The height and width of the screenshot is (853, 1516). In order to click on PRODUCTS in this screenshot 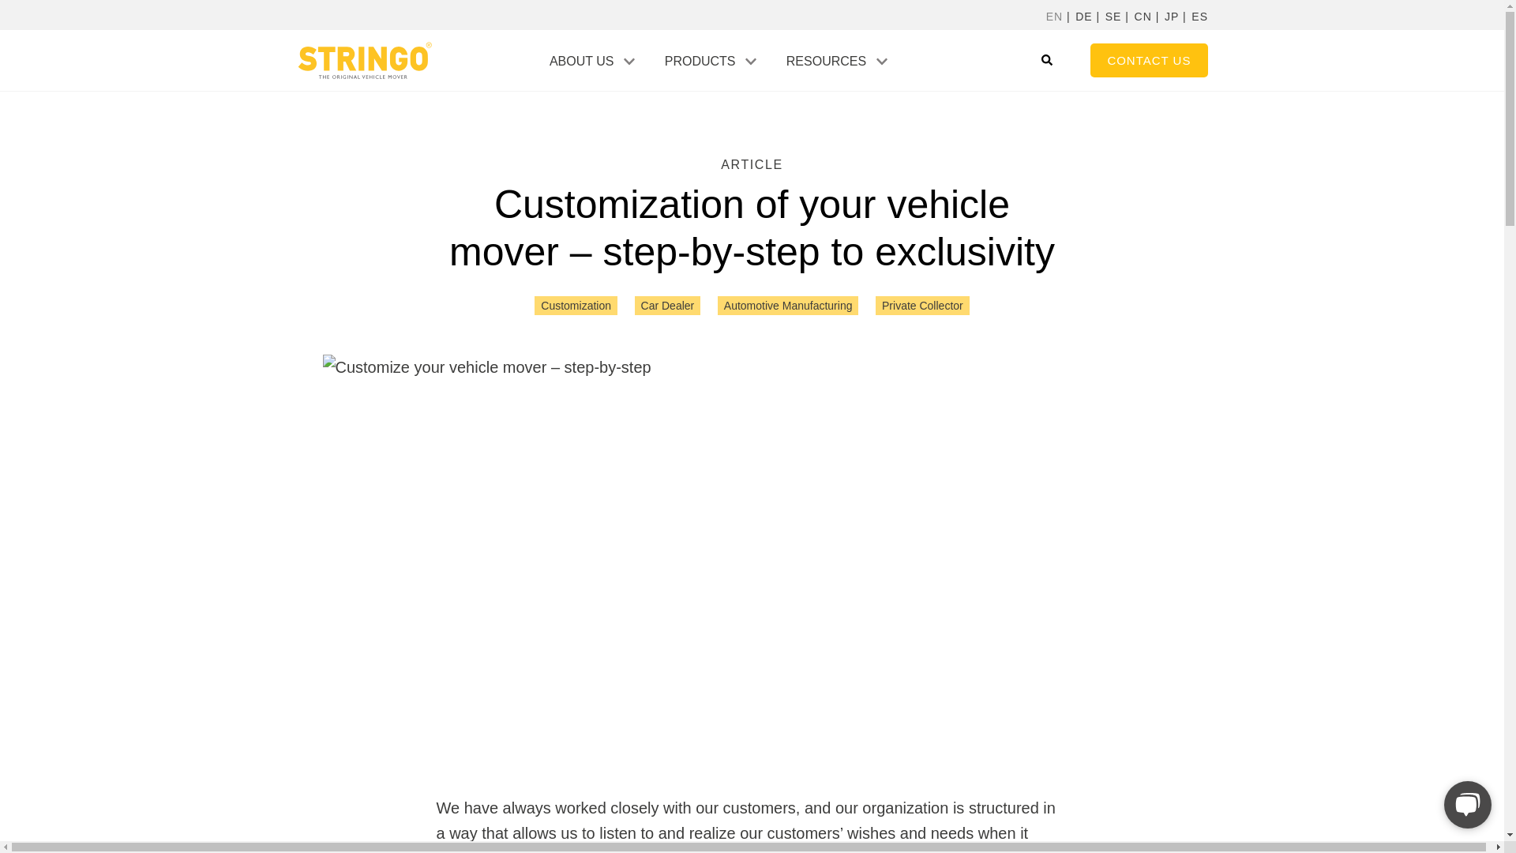, I will do `click(700, 62)`.